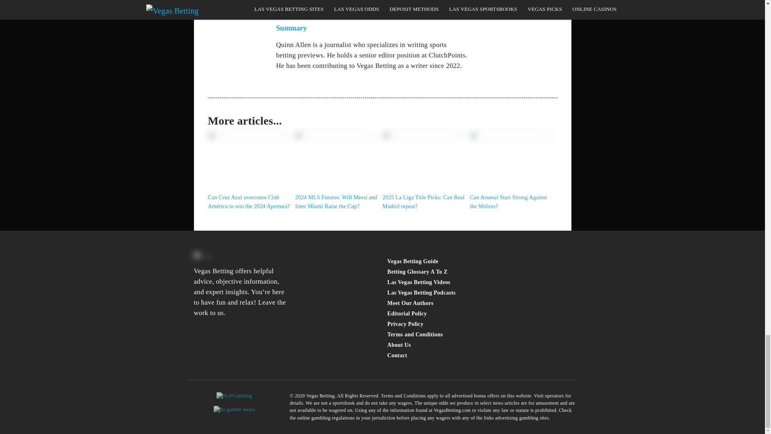 This screenshot has width=771, height=434. What do you see at coordinates (512, 202) in the screenshot?
I see `Can Arsenal Start Strong Against the Wolves?` at bounding box center [512, 202].